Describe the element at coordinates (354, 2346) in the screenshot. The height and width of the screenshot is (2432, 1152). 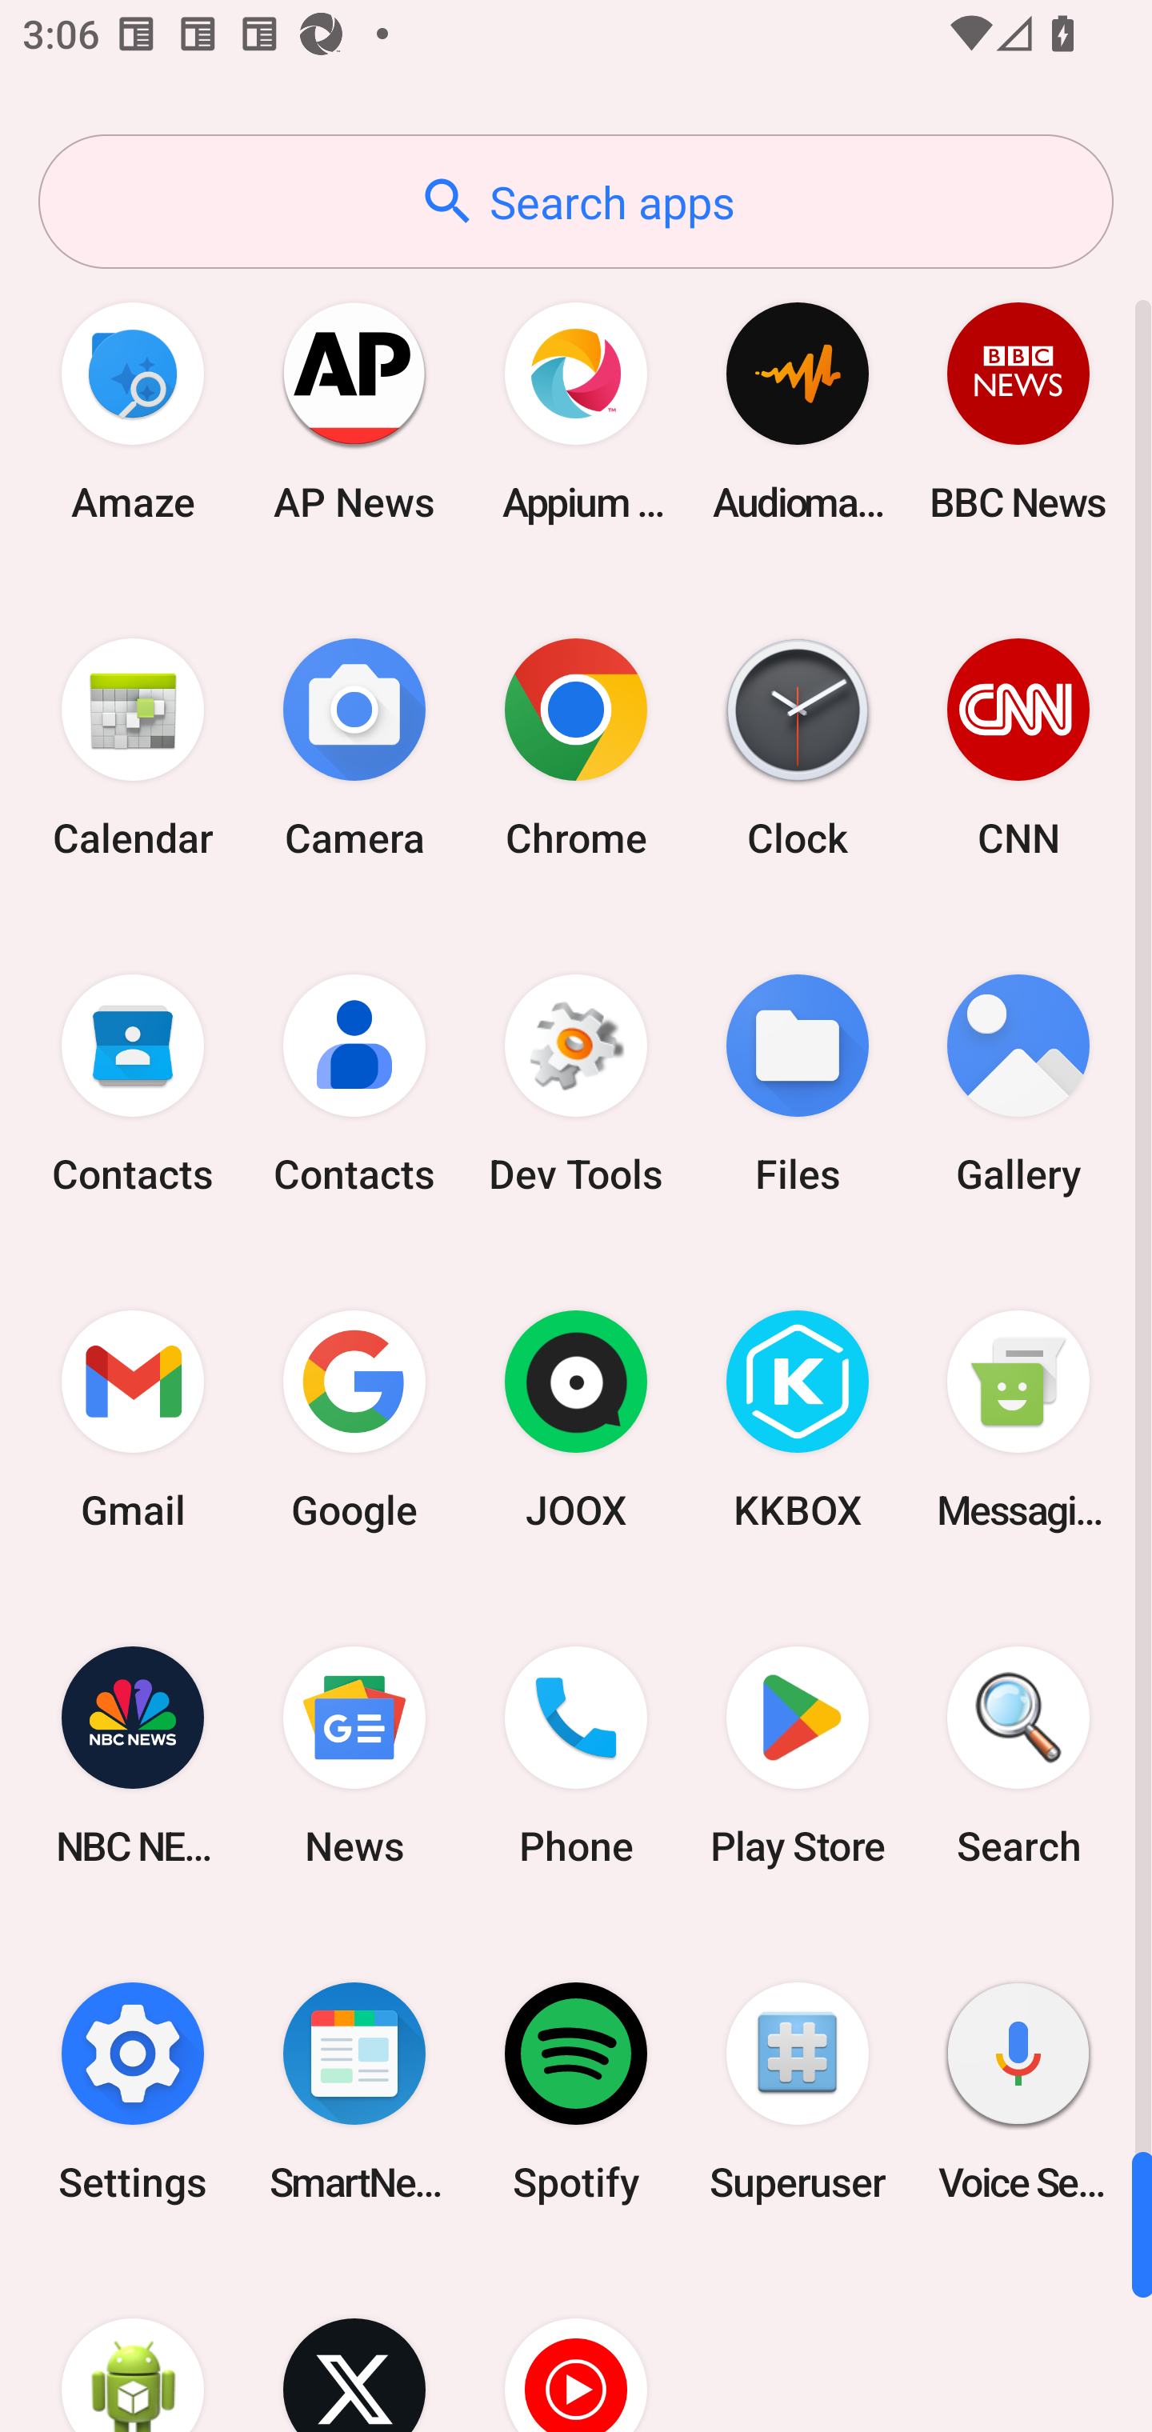
I see `X` at that location.